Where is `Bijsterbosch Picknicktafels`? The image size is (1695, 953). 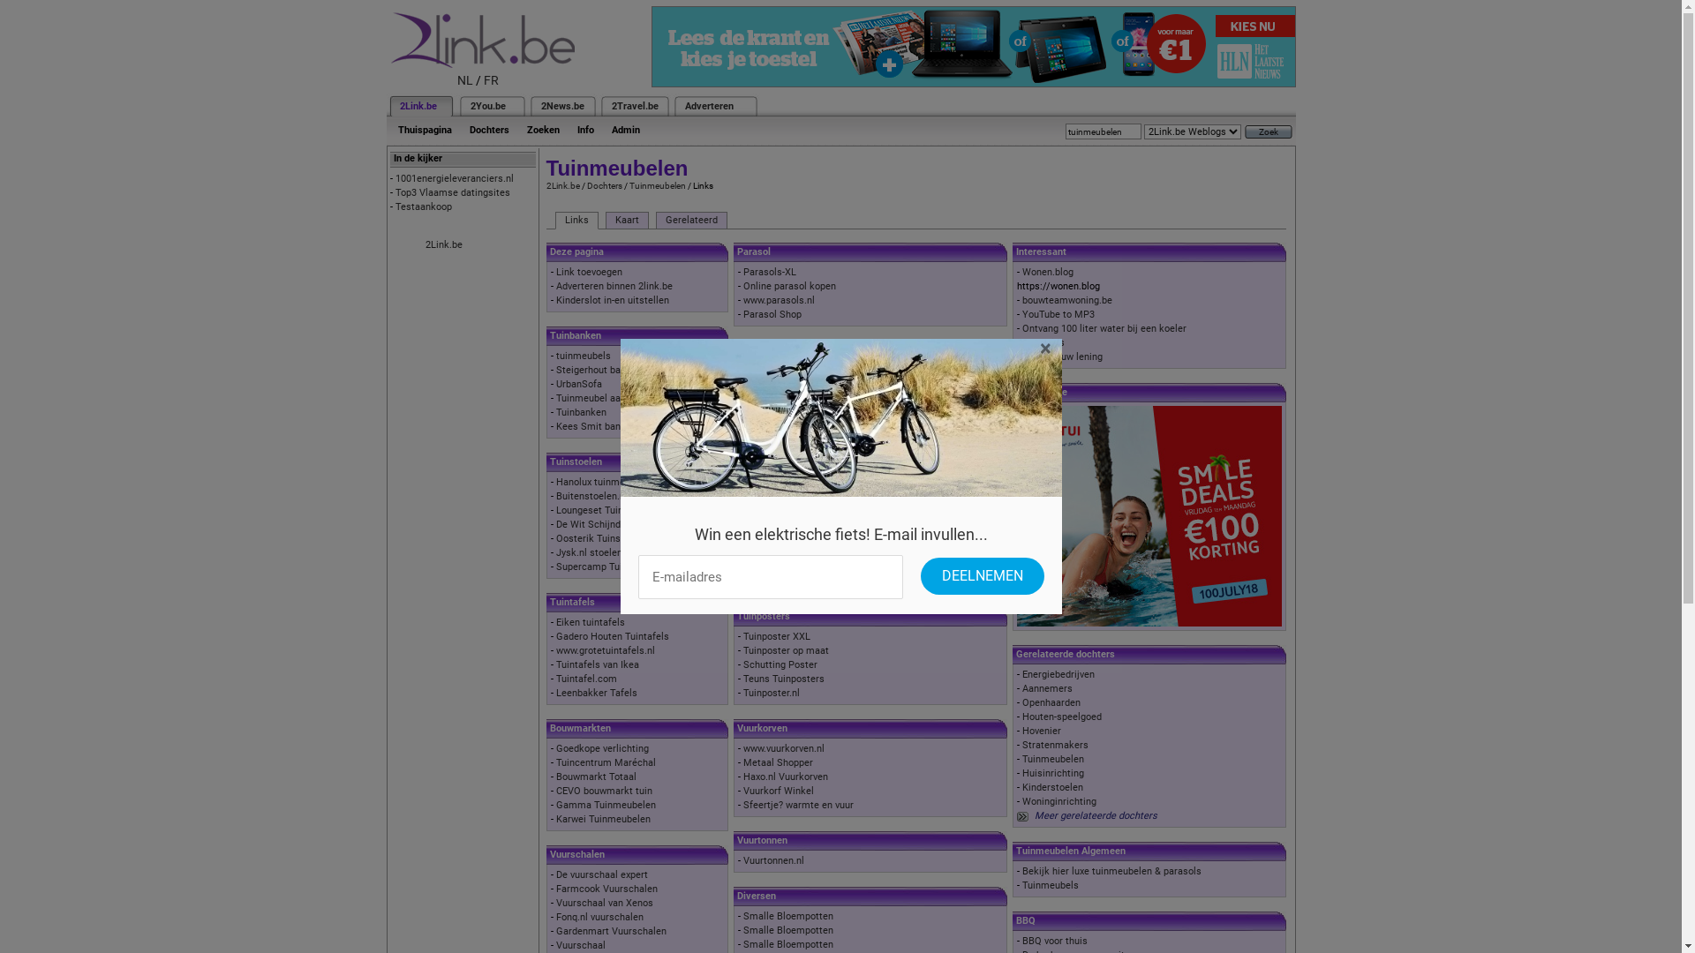
Bijsterbosch Picknicktafels is located at coordinates (803, 552).